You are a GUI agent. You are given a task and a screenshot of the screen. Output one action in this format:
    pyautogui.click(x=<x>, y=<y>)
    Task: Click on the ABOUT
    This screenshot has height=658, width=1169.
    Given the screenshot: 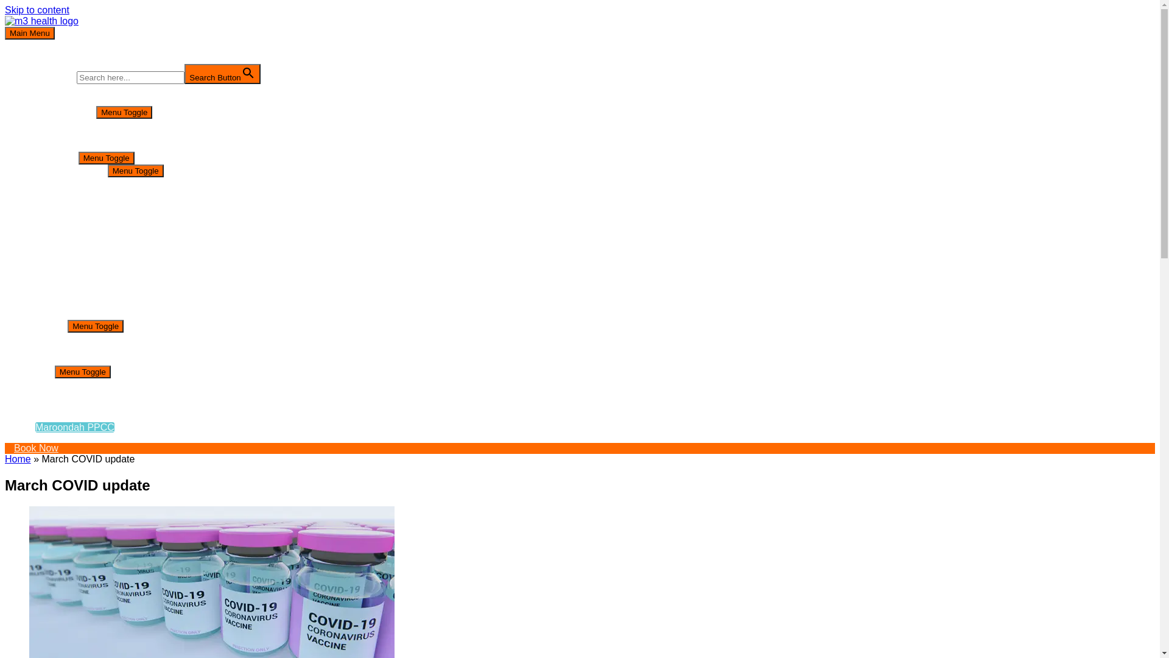 What is the action you would take?
    pyautogui.click(x=46, y=100)
    